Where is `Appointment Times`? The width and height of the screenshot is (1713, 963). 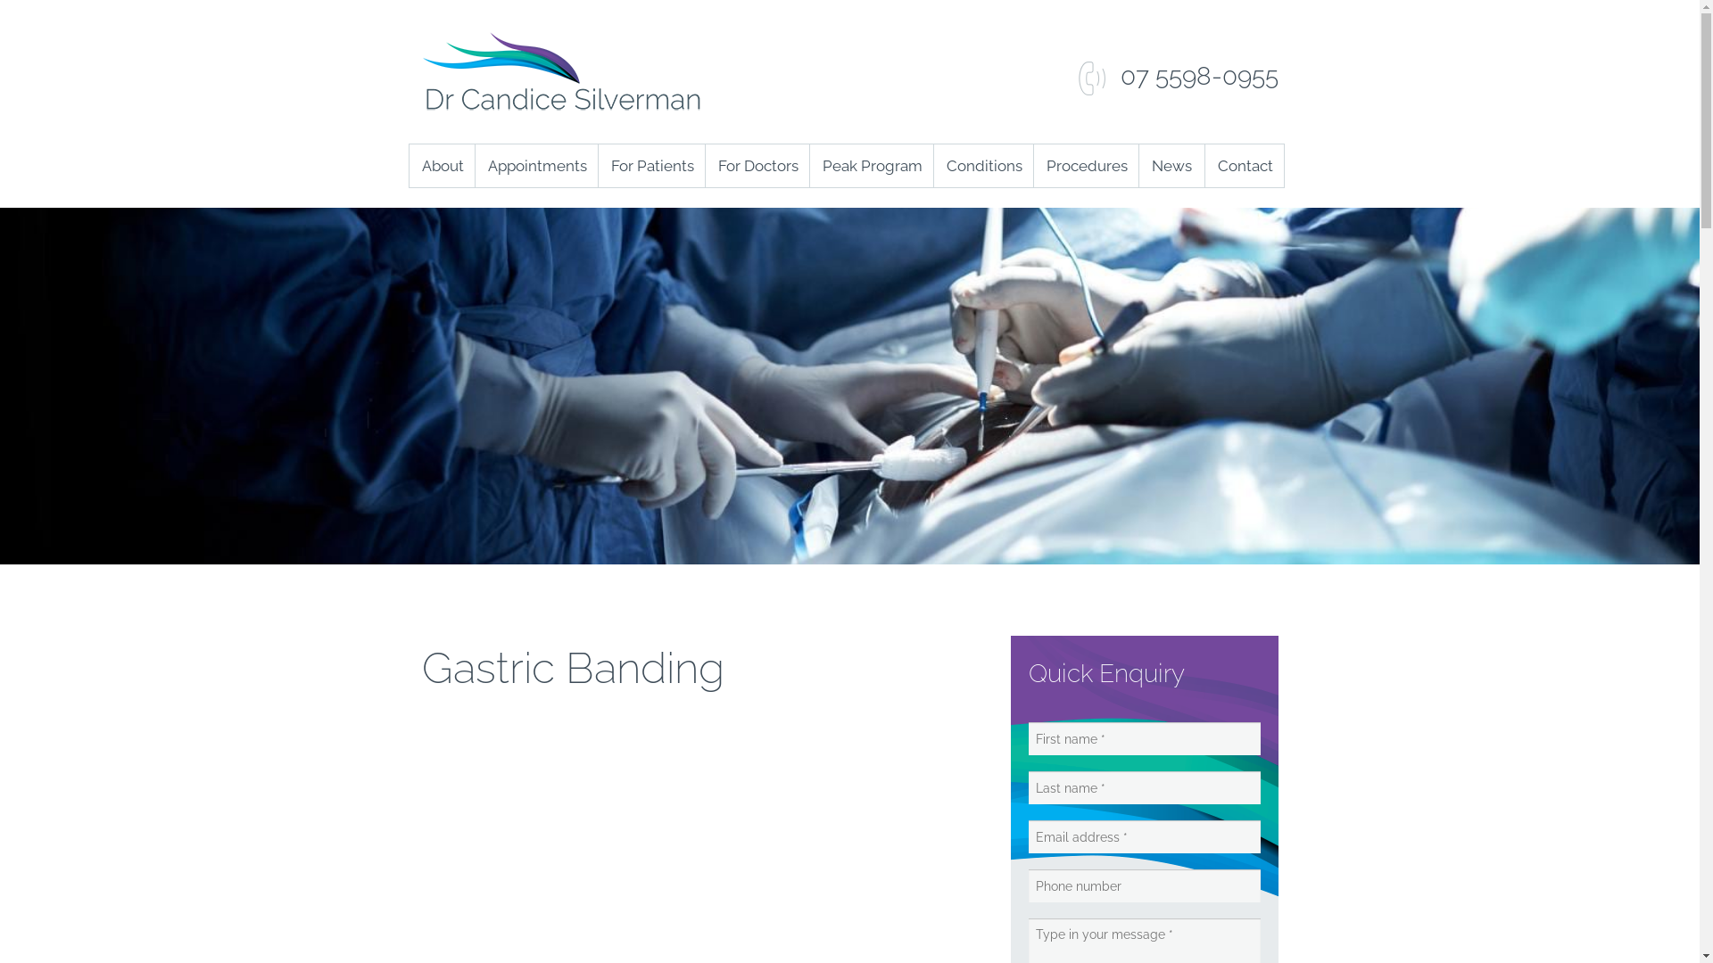 Appointment Times is located at coordinates (589, 210).